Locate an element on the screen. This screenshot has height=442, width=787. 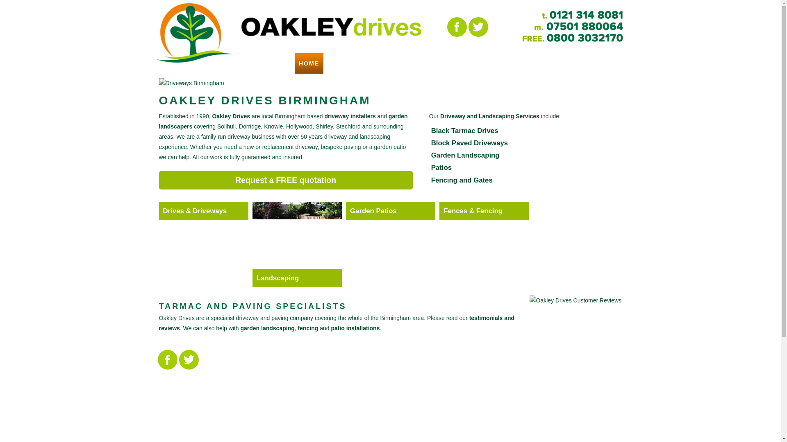
Fencing and Gates is located at coordinates (462, 180).